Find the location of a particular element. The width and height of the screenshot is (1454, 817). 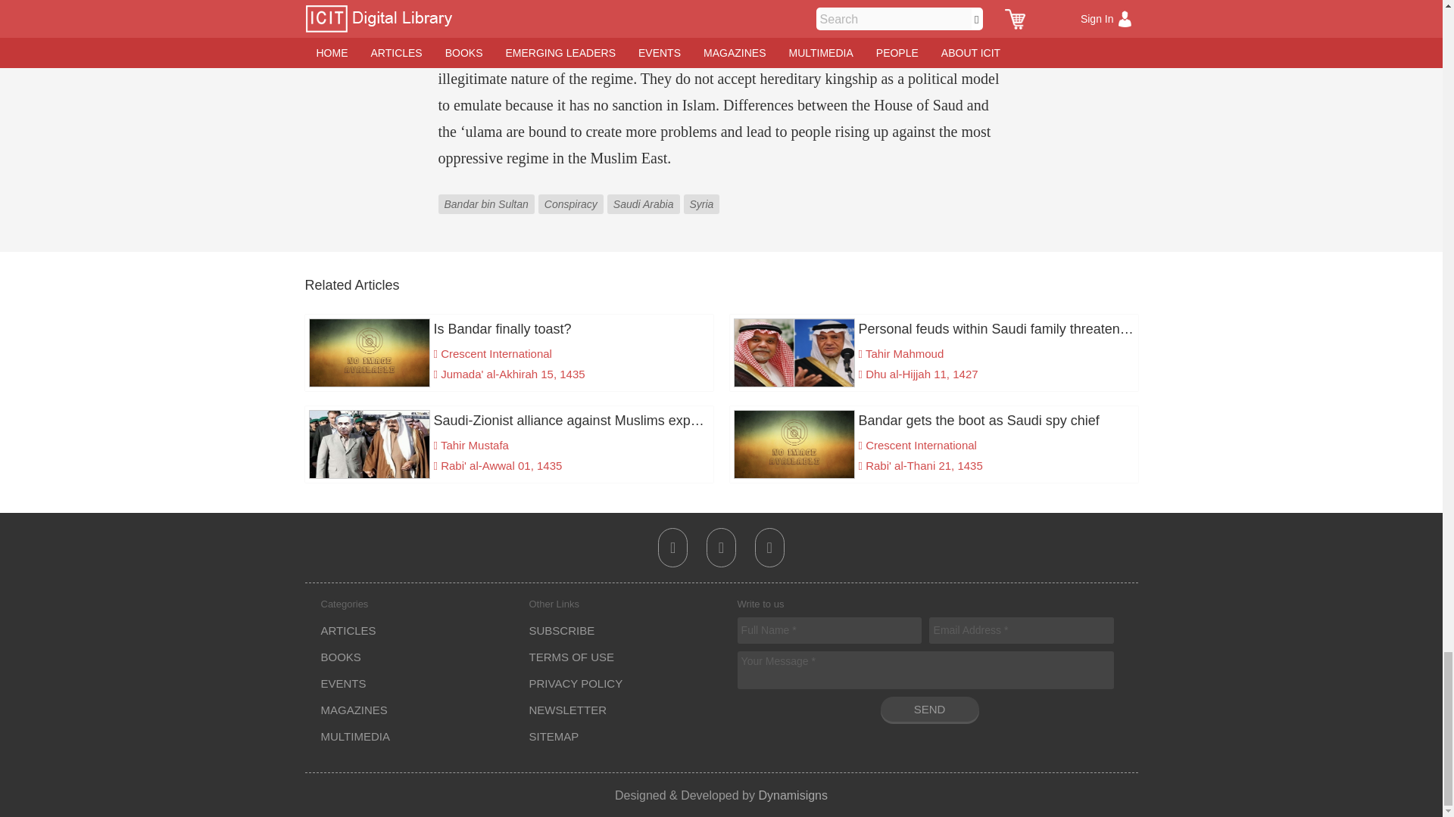

Crescent International is located at coordinates (496, 354).